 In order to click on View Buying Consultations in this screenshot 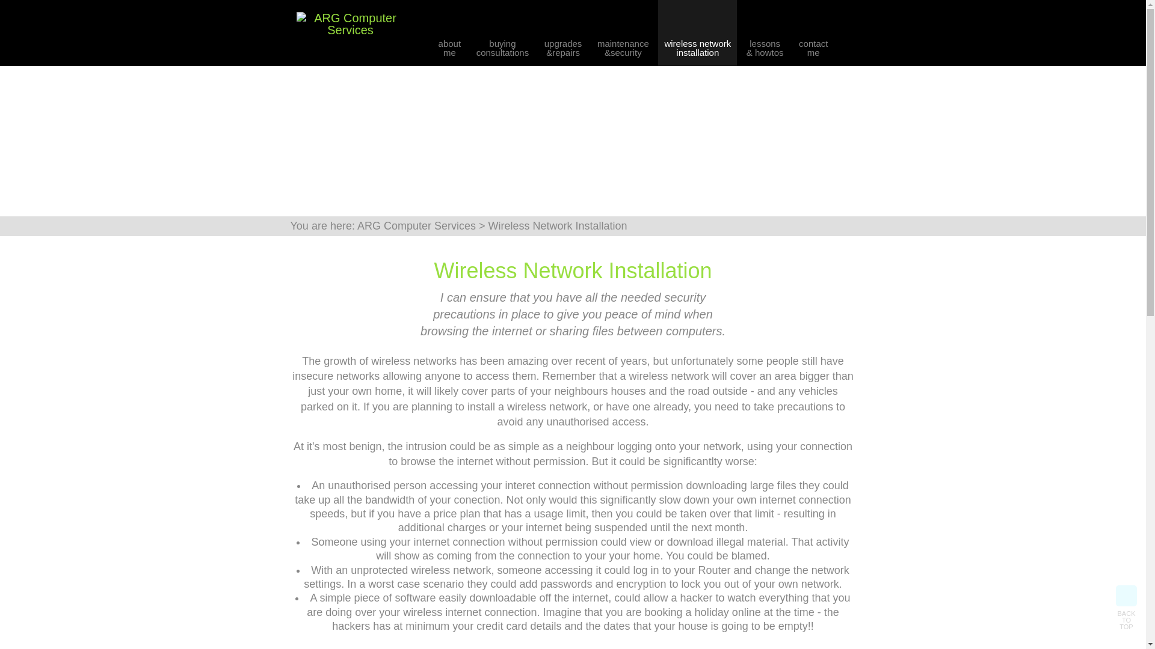, I will do `click(697, 37)`.